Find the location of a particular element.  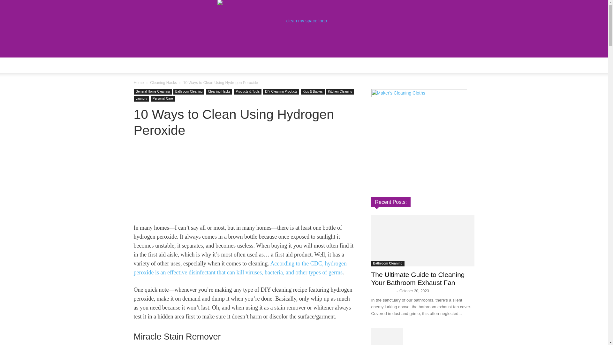

My Basket is located at coordinates (407, 65).